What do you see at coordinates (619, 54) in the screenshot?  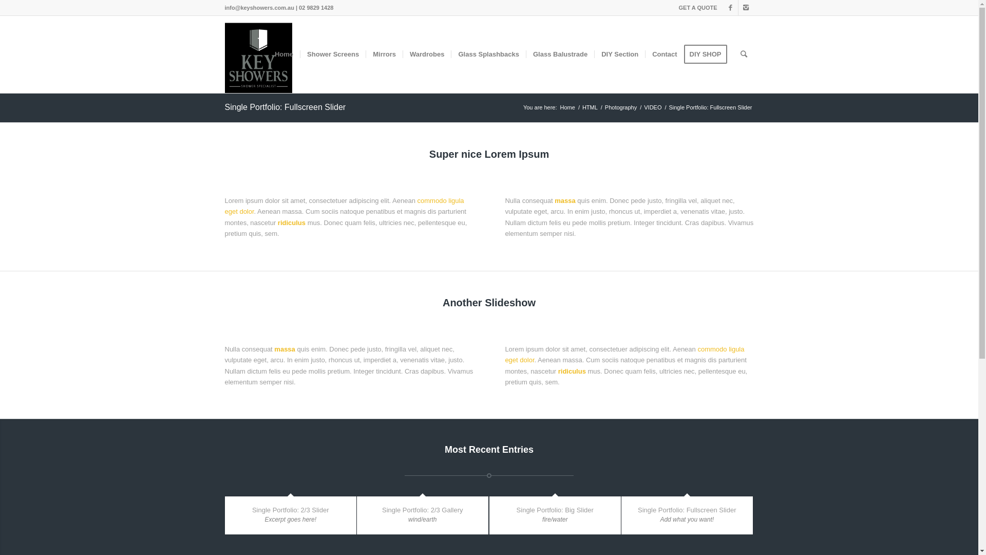 I see `DIY Section` at bounding box center [619, 54].